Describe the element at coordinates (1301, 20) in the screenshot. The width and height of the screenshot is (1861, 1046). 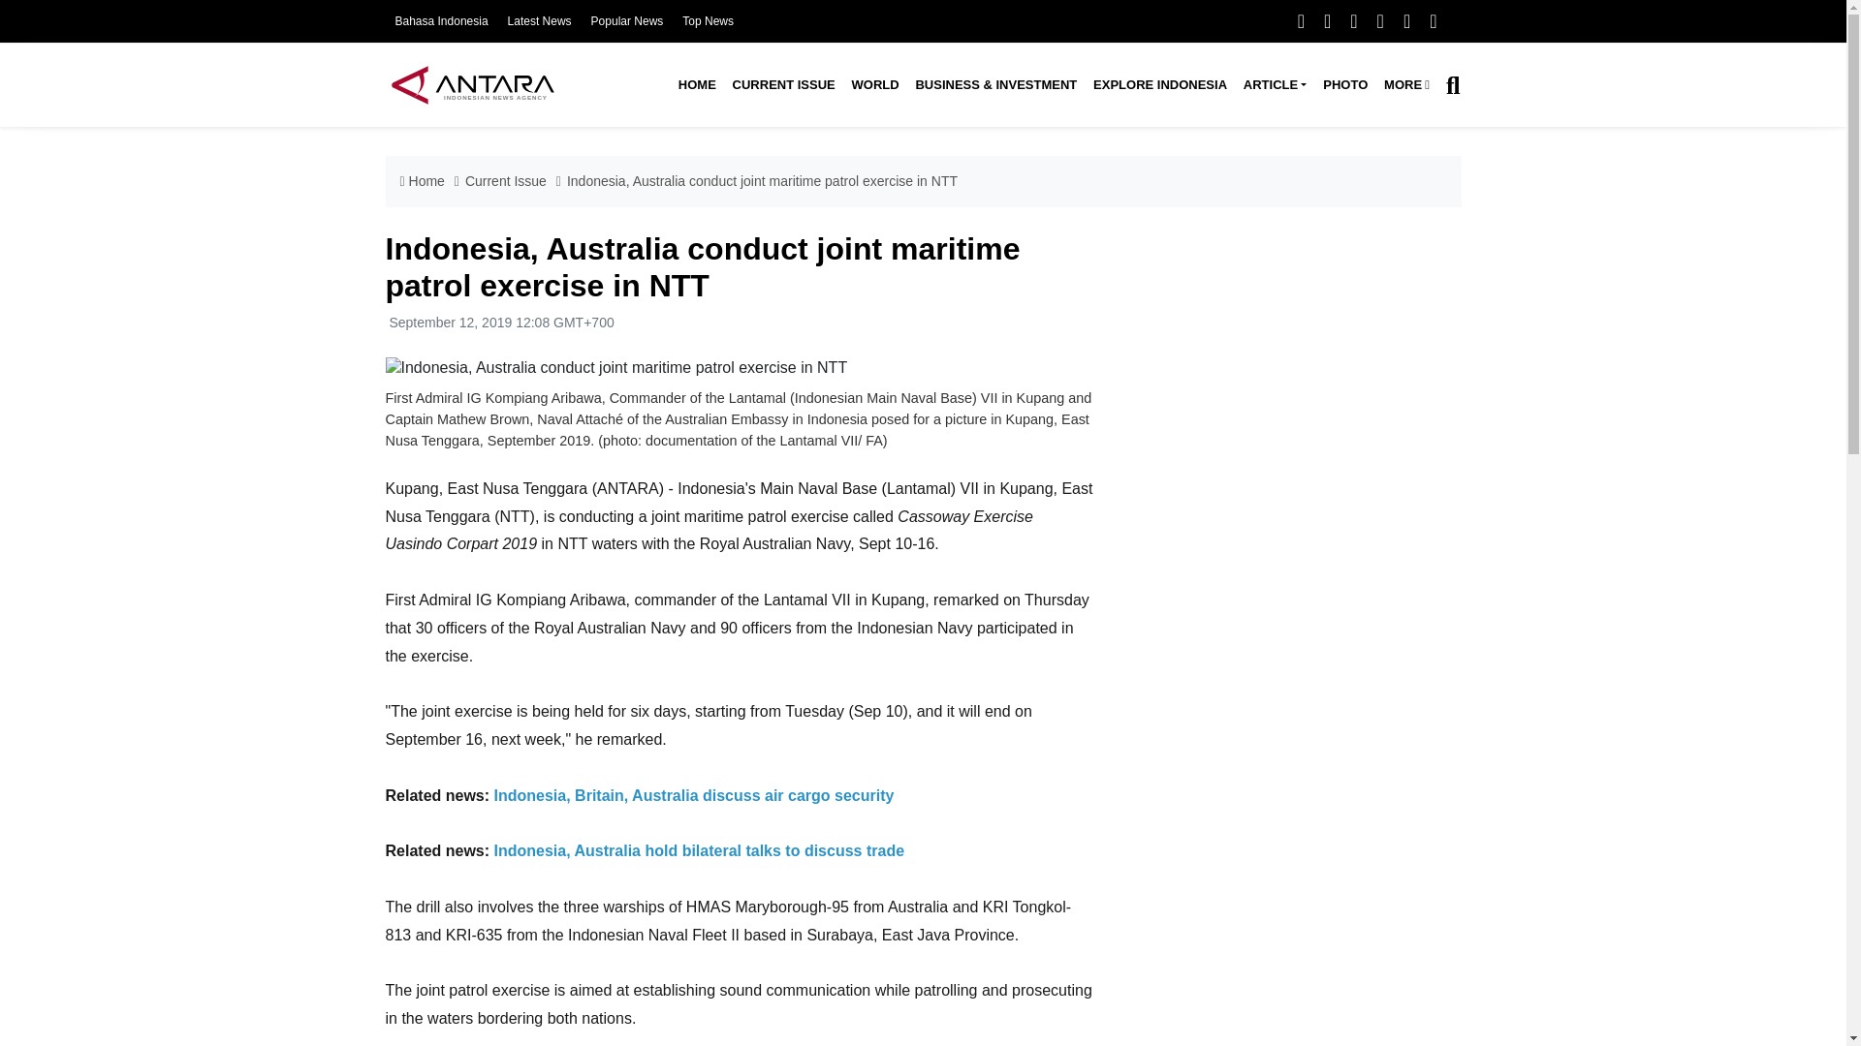
I see `Facebook ANTARA` at that location.